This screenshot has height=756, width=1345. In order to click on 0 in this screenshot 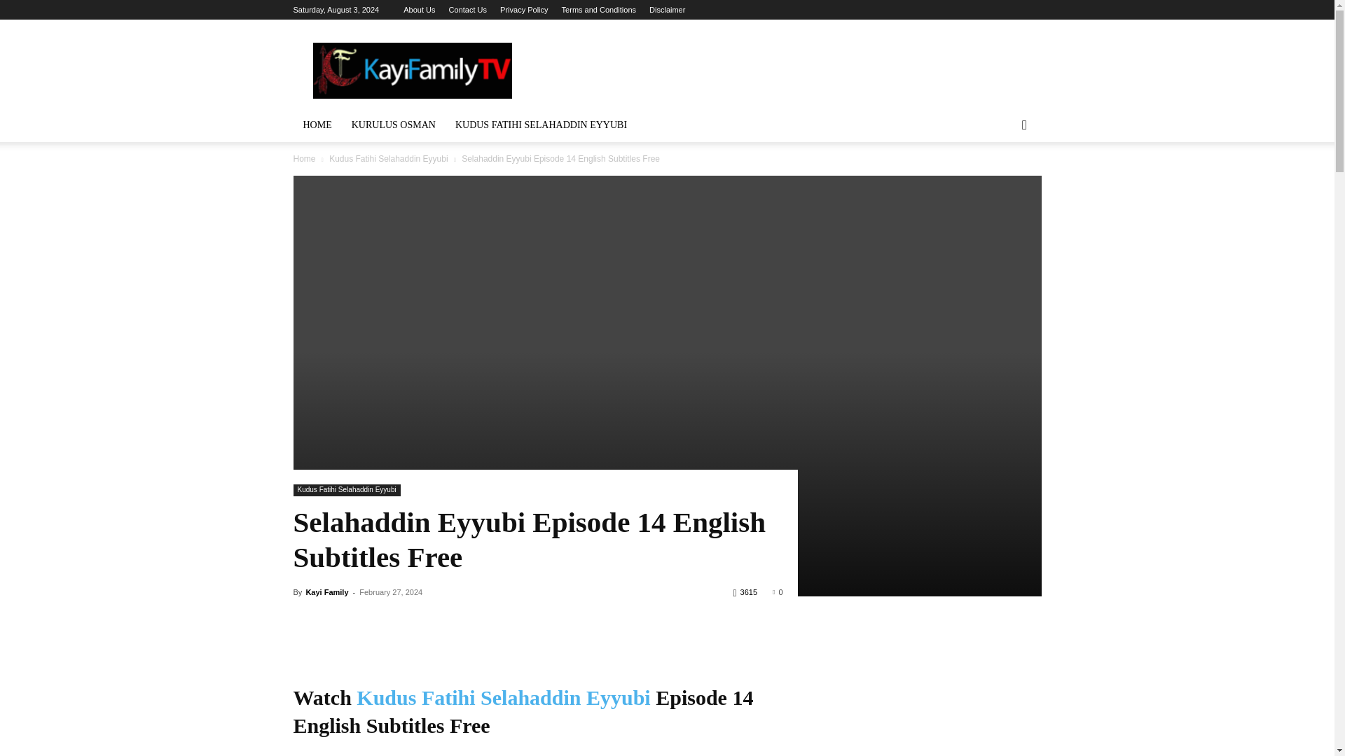, I will do `click(778, 592)`.